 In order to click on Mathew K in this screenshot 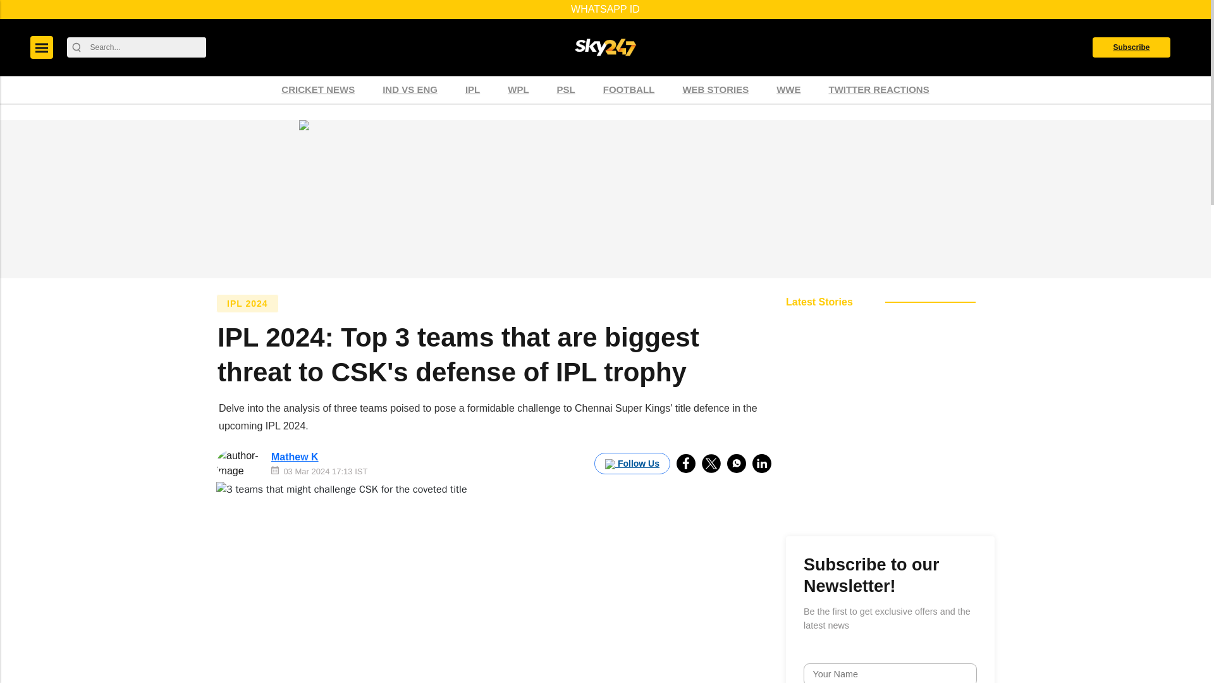, I will do `click(295, 457)`.